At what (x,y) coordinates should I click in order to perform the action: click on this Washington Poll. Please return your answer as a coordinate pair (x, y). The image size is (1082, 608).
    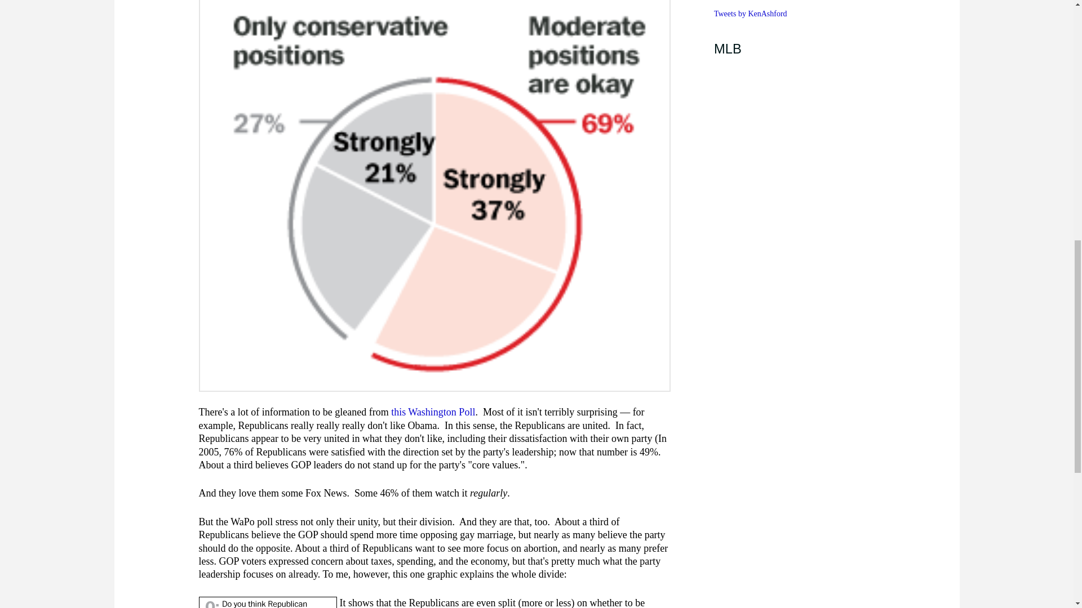
    Looking at the image, I should click on (433, 412).